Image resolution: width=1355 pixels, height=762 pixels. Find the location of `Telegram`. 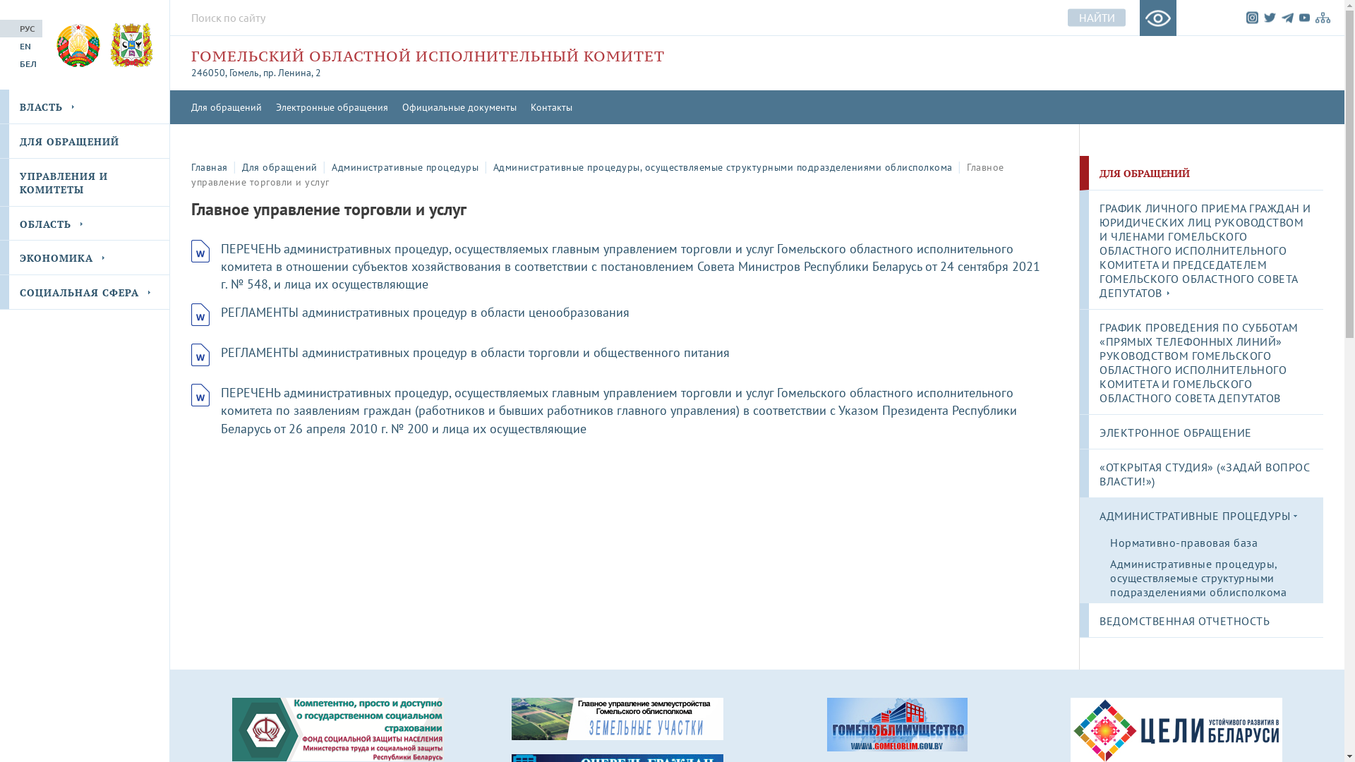

Telegram is located at coordinates (1287, 18).